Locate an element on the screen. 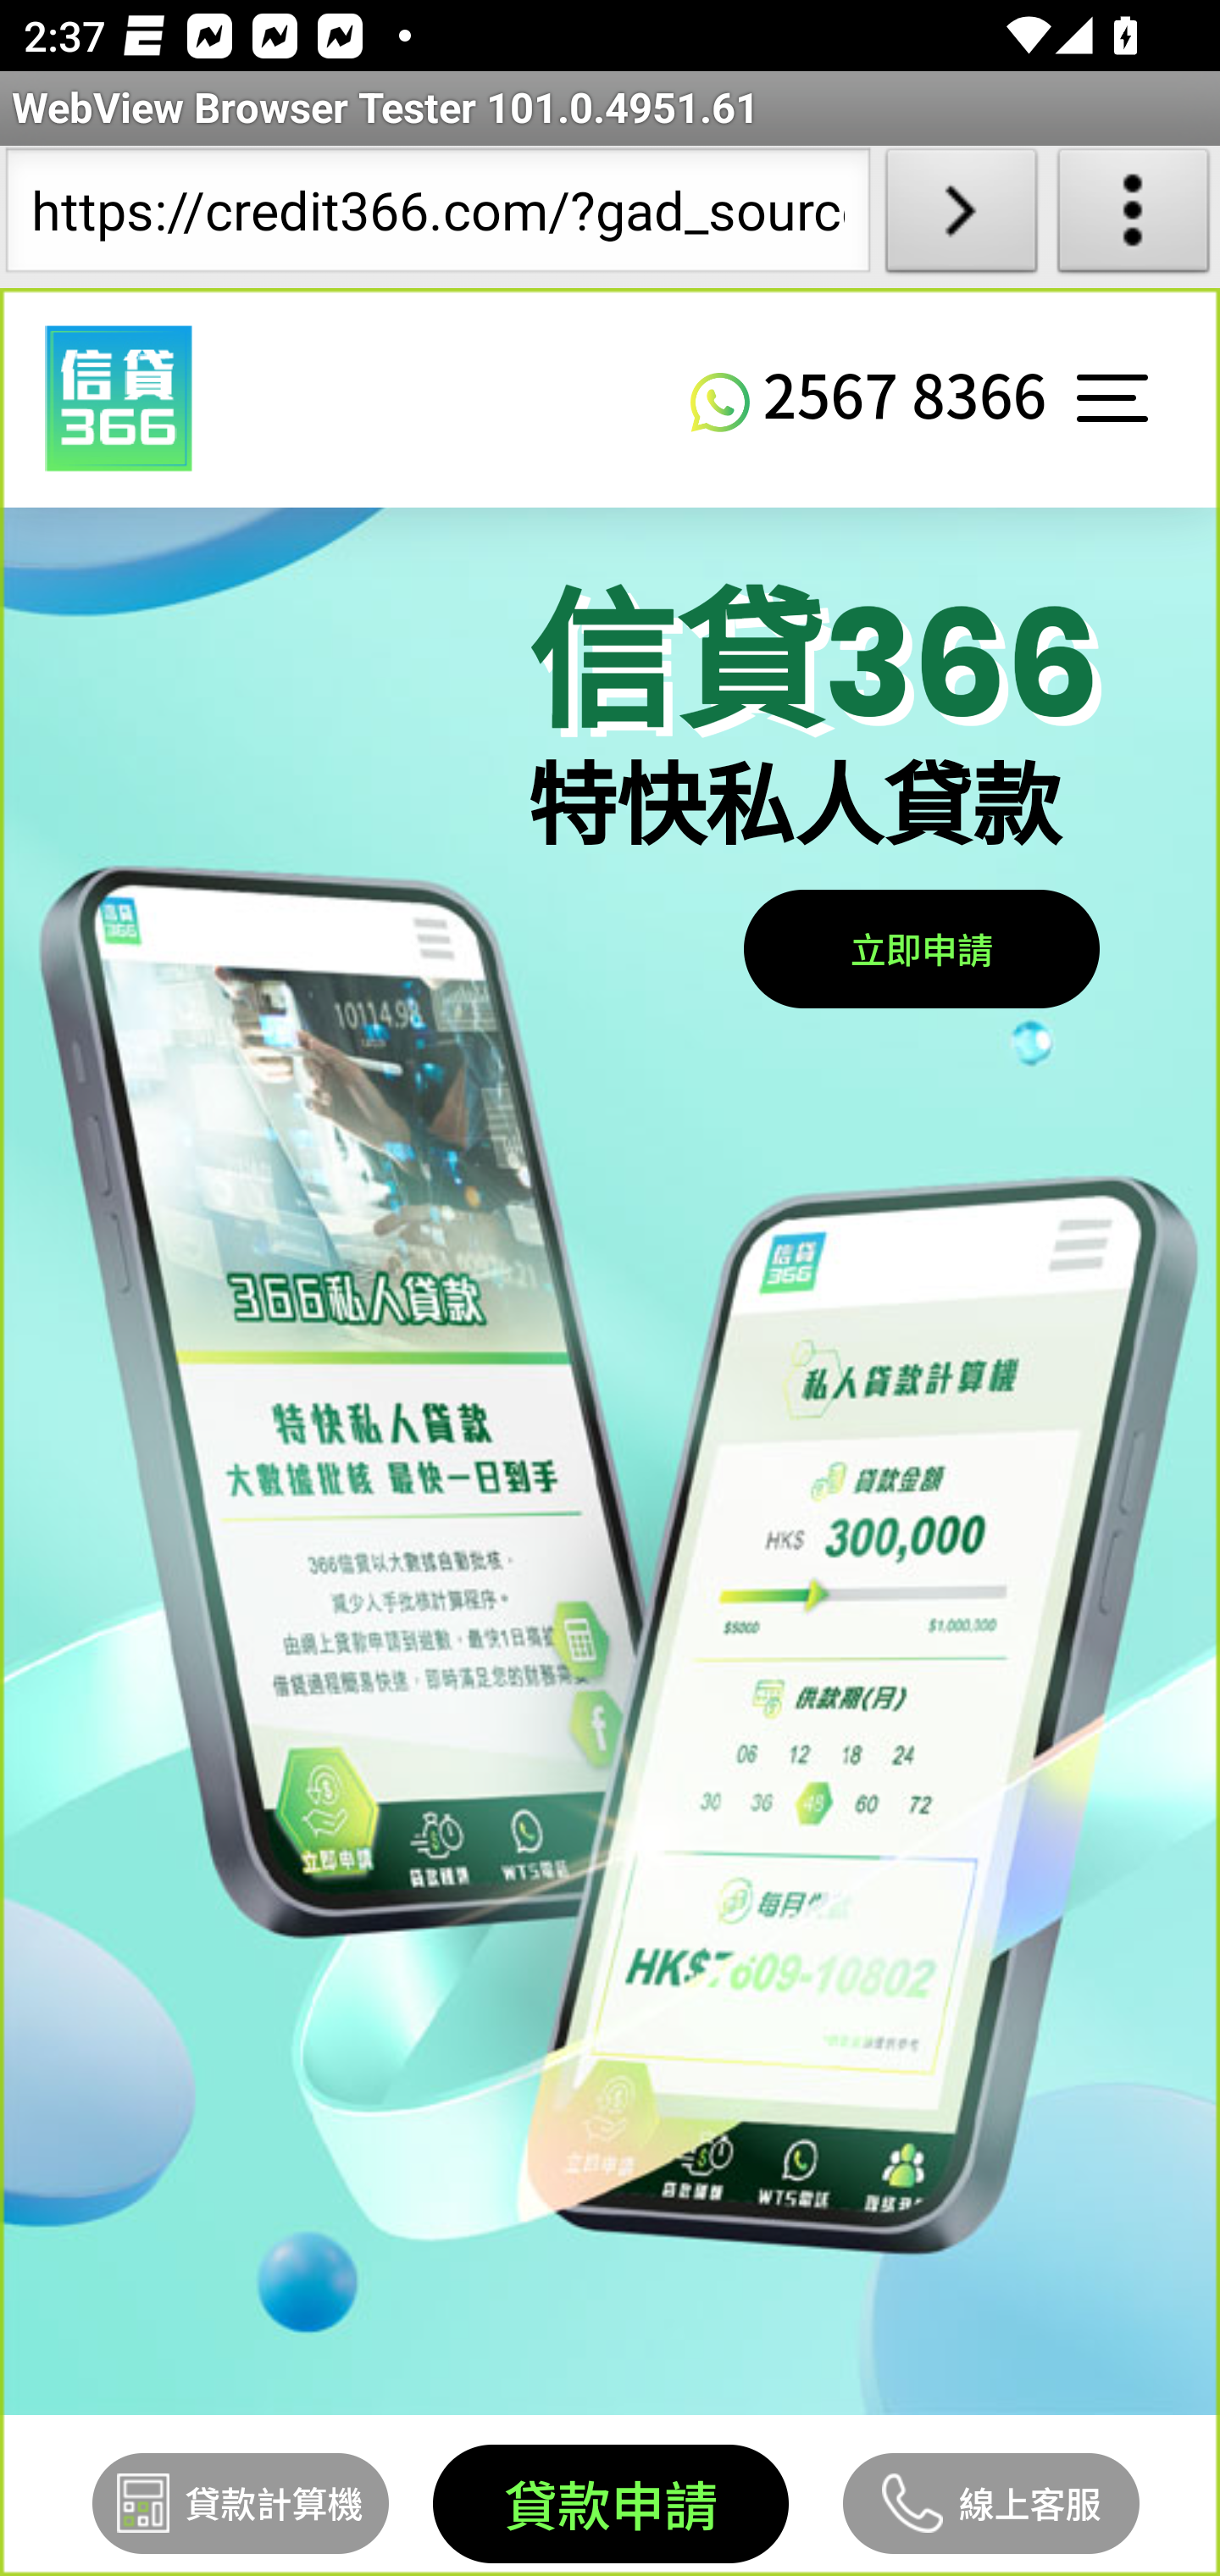 This screenshot has height=2576, width=1220. 貸款申請 is located at coordinates (608, 2503).